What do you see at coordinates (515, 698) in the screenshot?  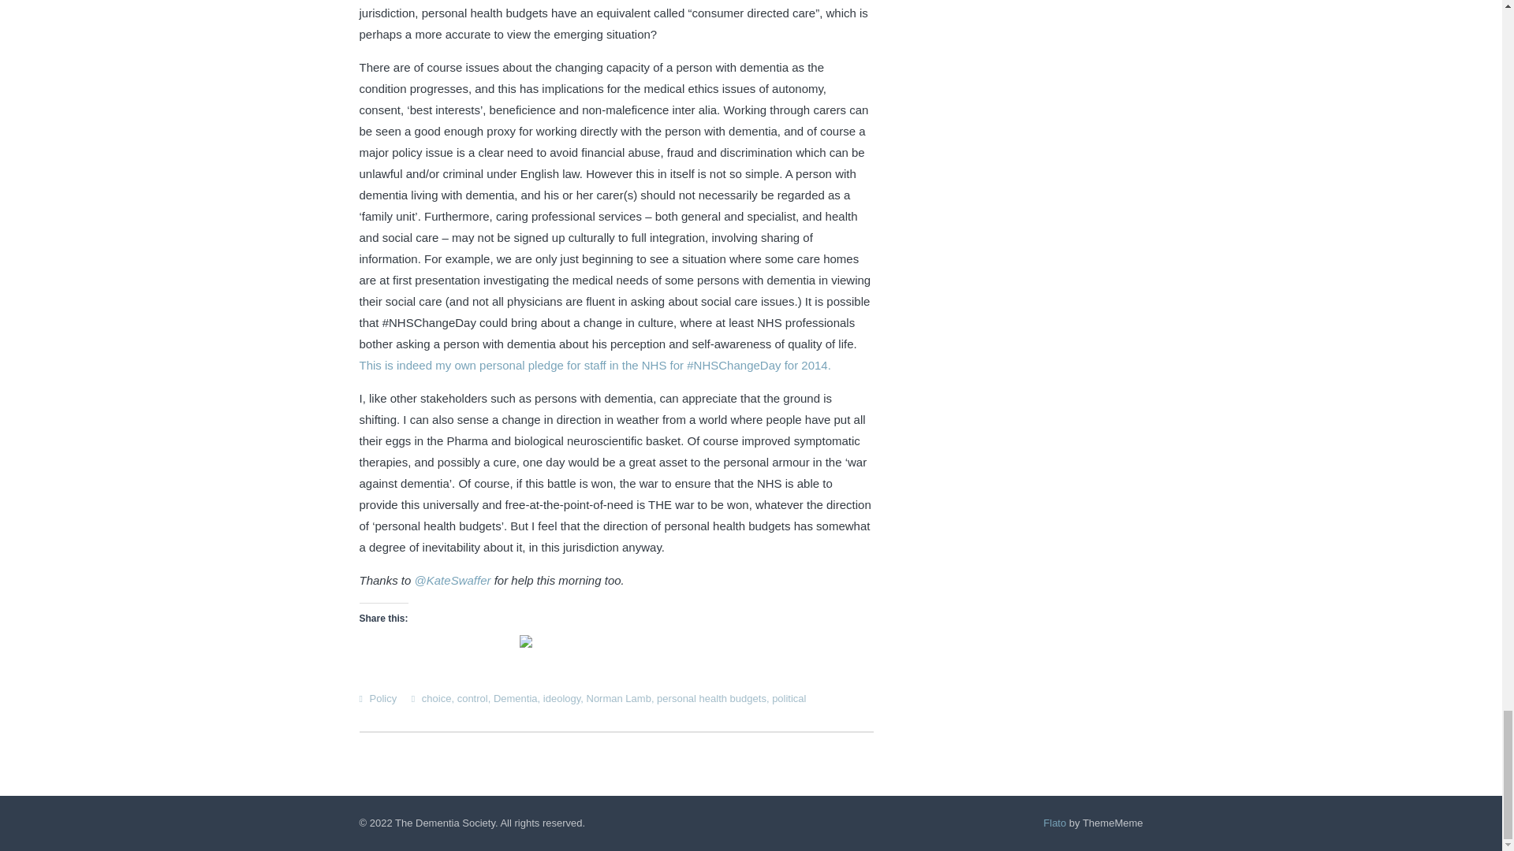 I see `Dementia` at bounding box center [515, 698].